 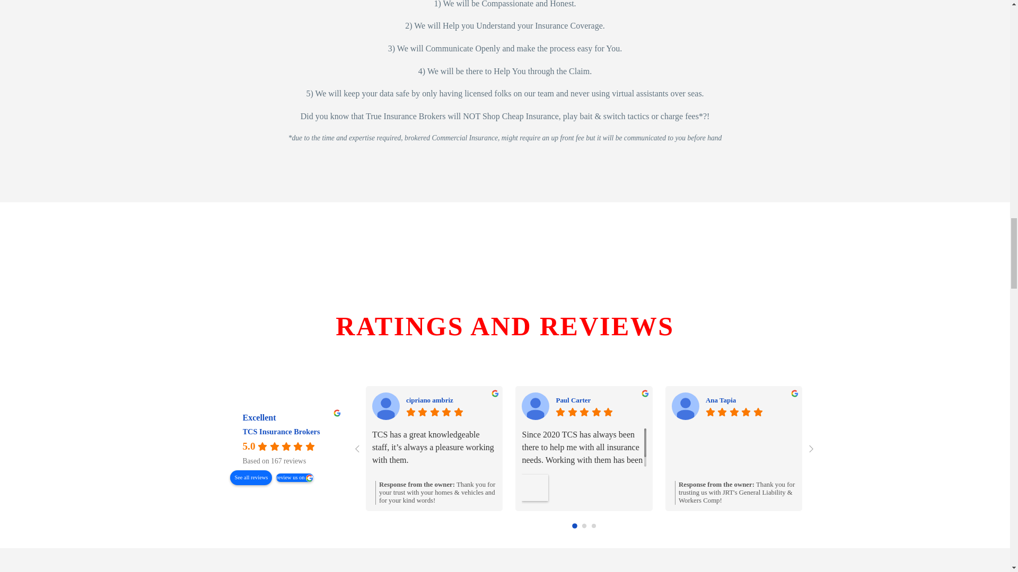 I want to click on cipriano ambriz, so click(x=386, y=406).